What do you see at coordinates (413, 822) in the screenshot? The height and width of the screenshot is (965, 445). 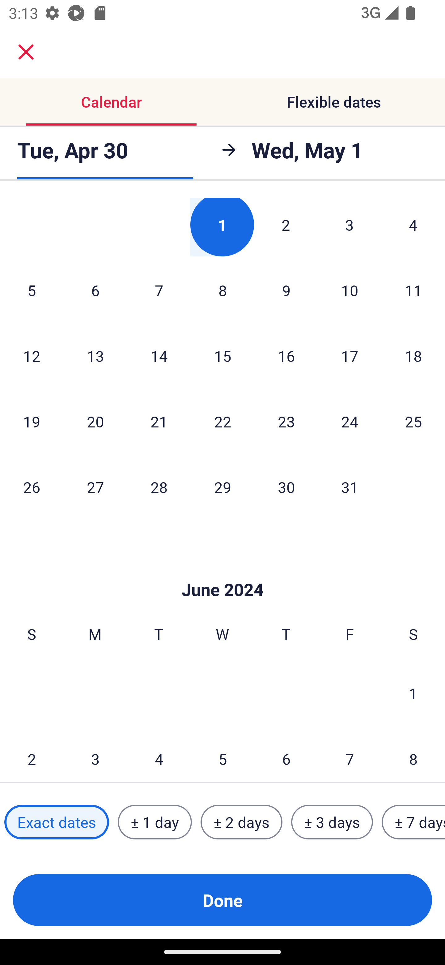 I see `± 7 days` at bounding box center [413, 822].